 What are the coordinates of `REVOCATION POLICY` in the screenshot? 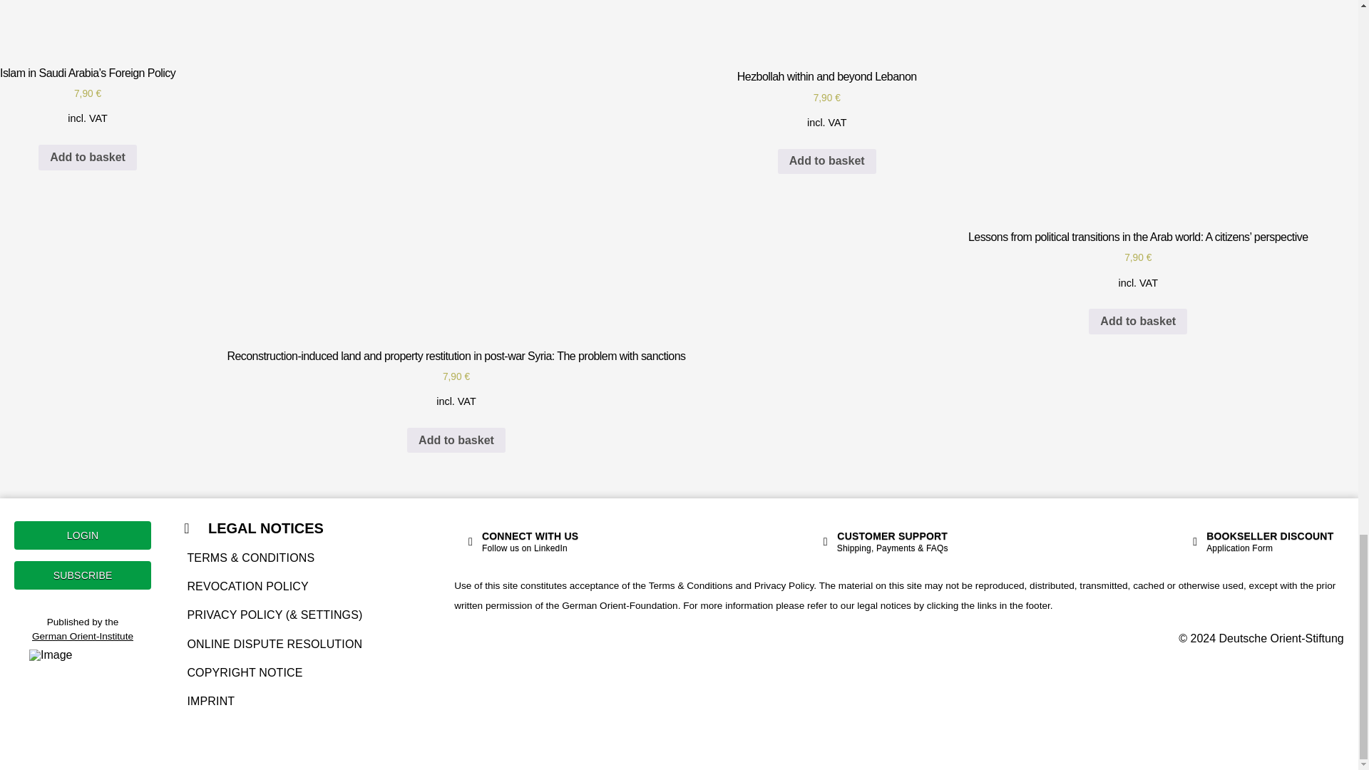 It's located at (274, 586).